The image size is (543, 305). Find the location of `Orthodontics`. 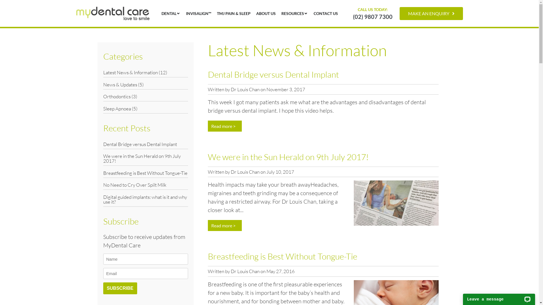

Orthodontics is located at coordinates (117, 97).